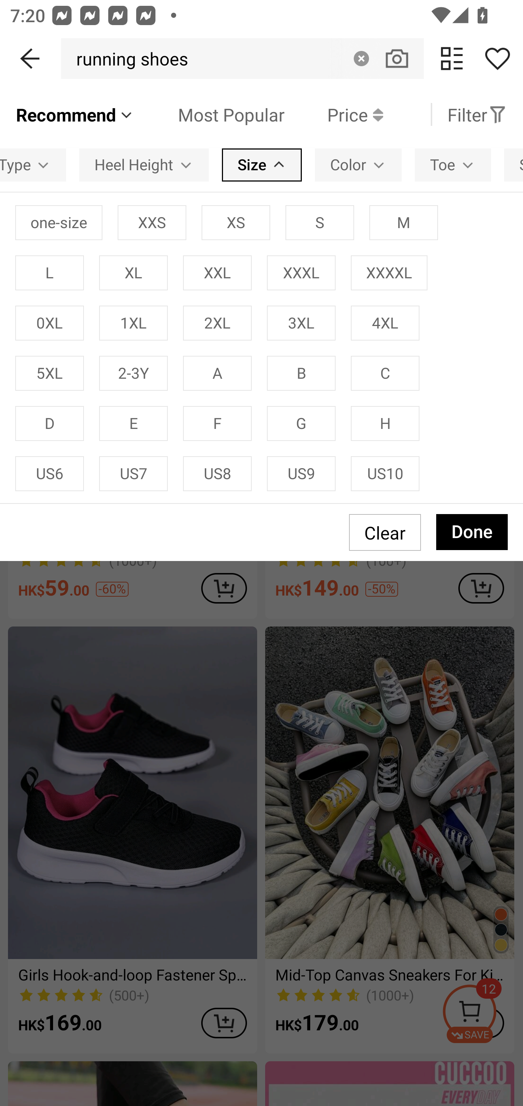 This screenshot has height=1106, width=523. I want to click on running shoes, so click(128, 58).